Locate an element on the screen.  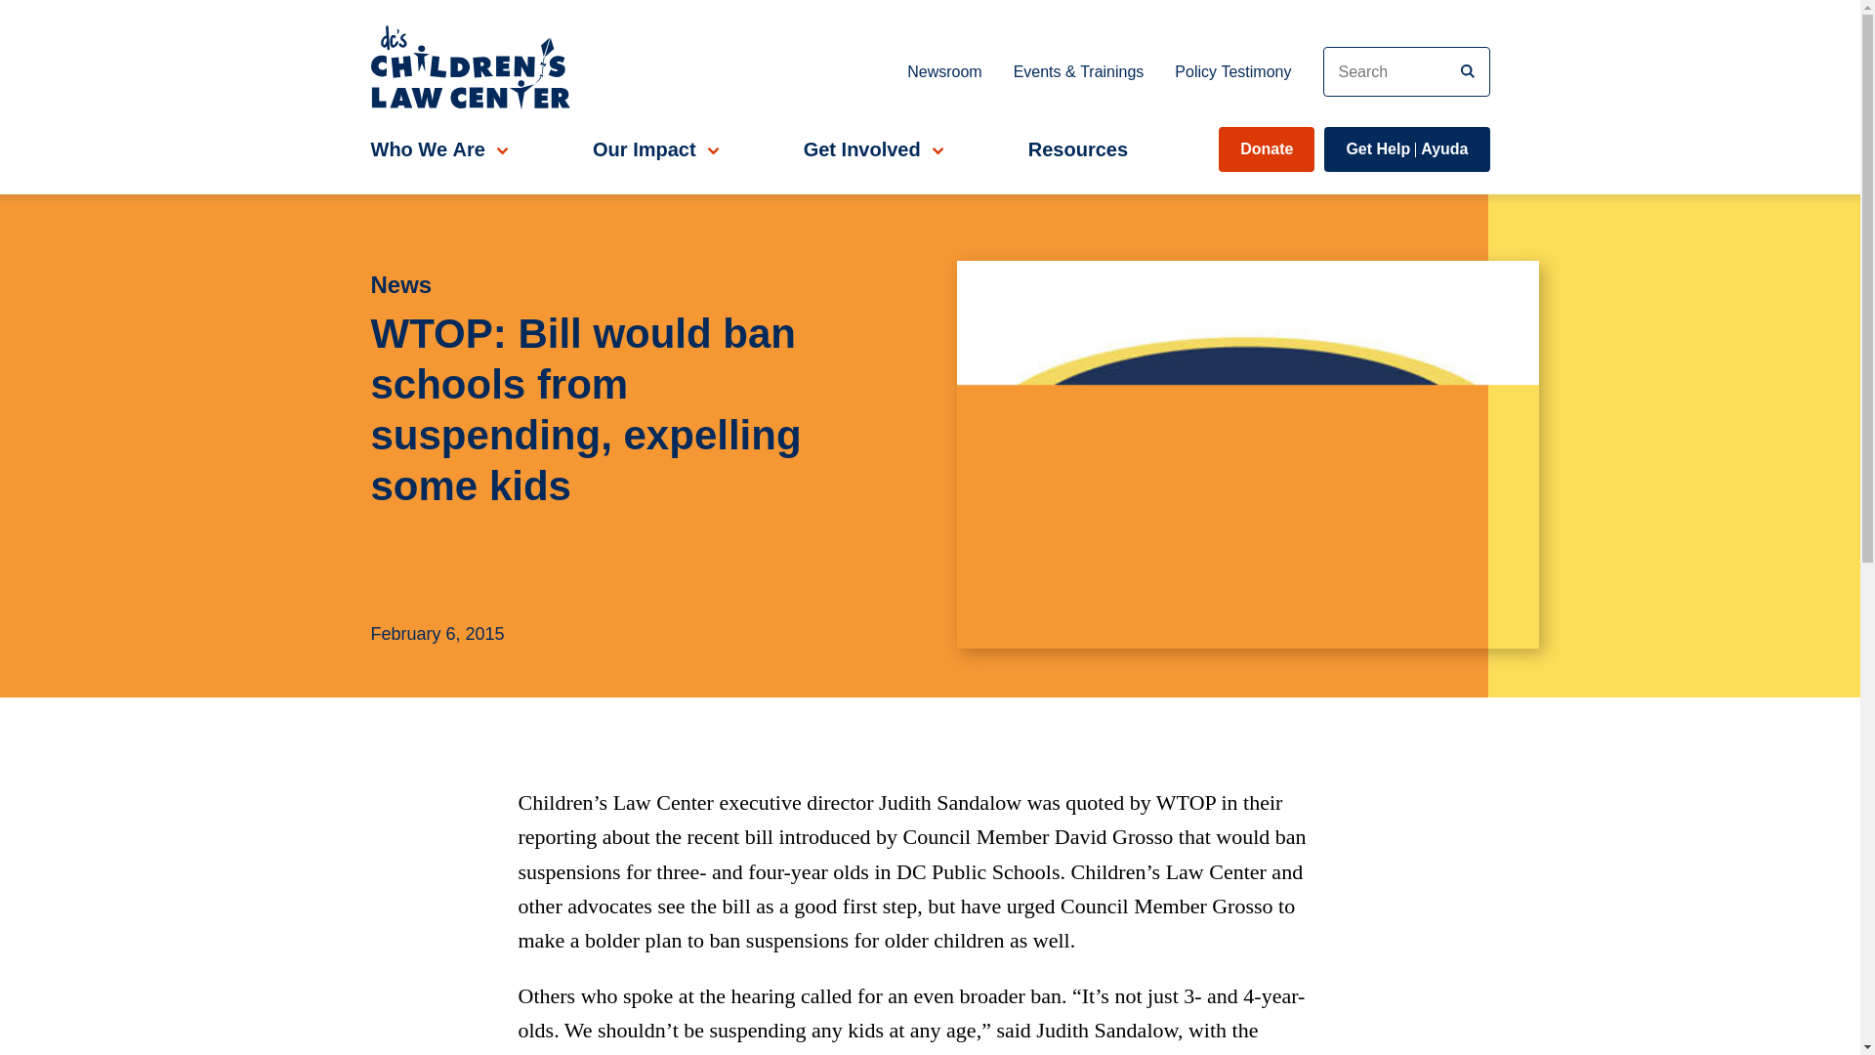
Get Involved is located at coordinates (871, 148).